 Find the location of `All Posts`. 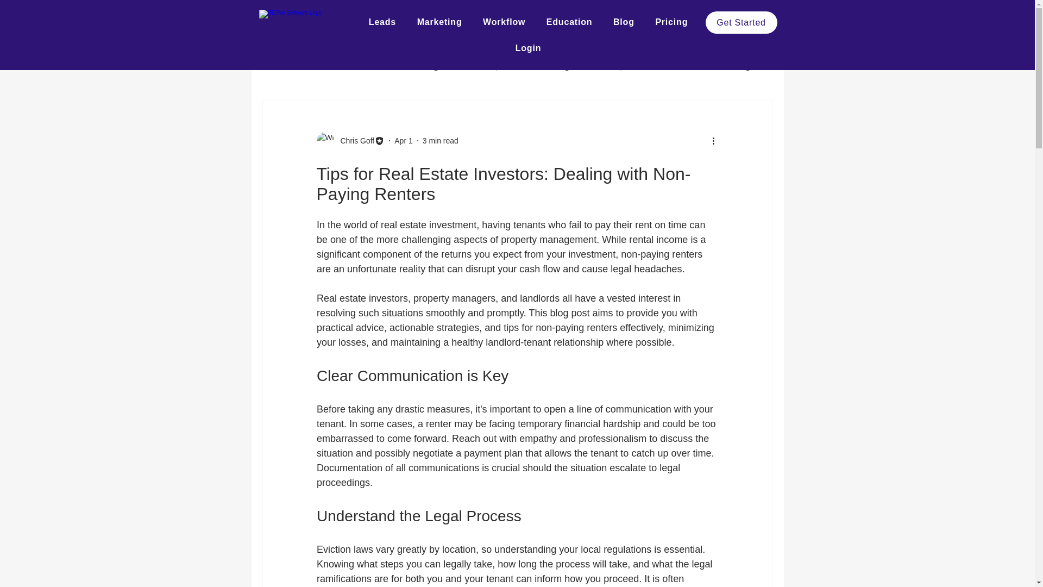

All Posts is located at coordinates (277, 66).